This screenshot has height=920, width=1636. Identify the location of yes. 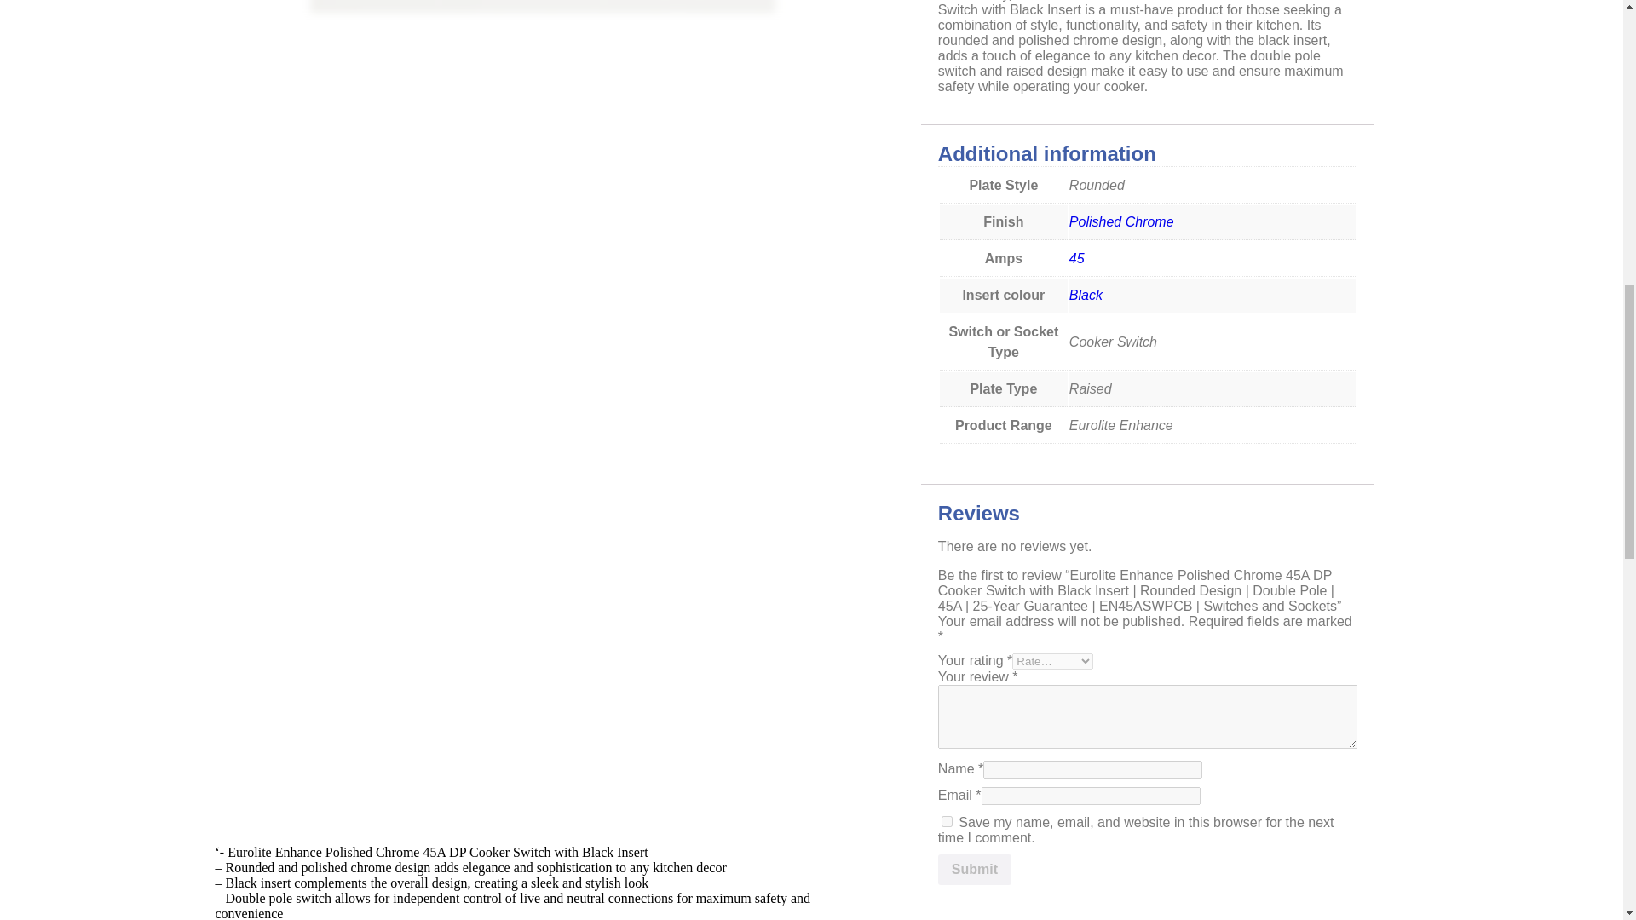
(947, 821).